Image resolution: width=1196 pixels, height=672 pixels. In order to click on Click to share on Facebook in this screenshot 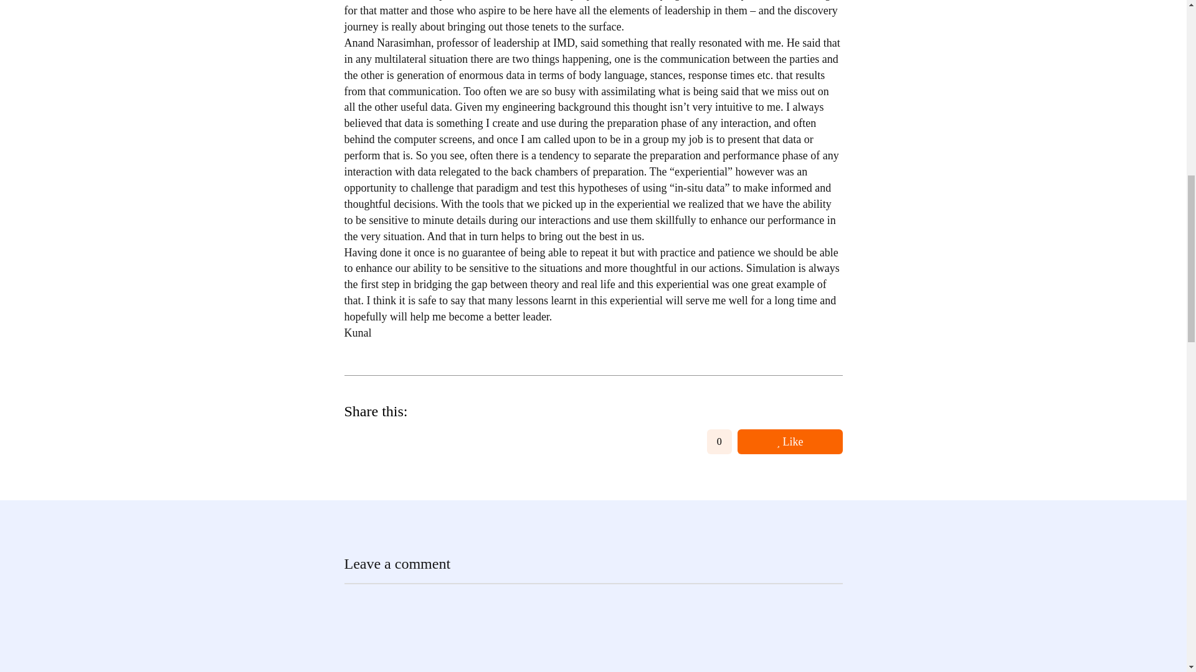, I will do `click(355, 442)`.